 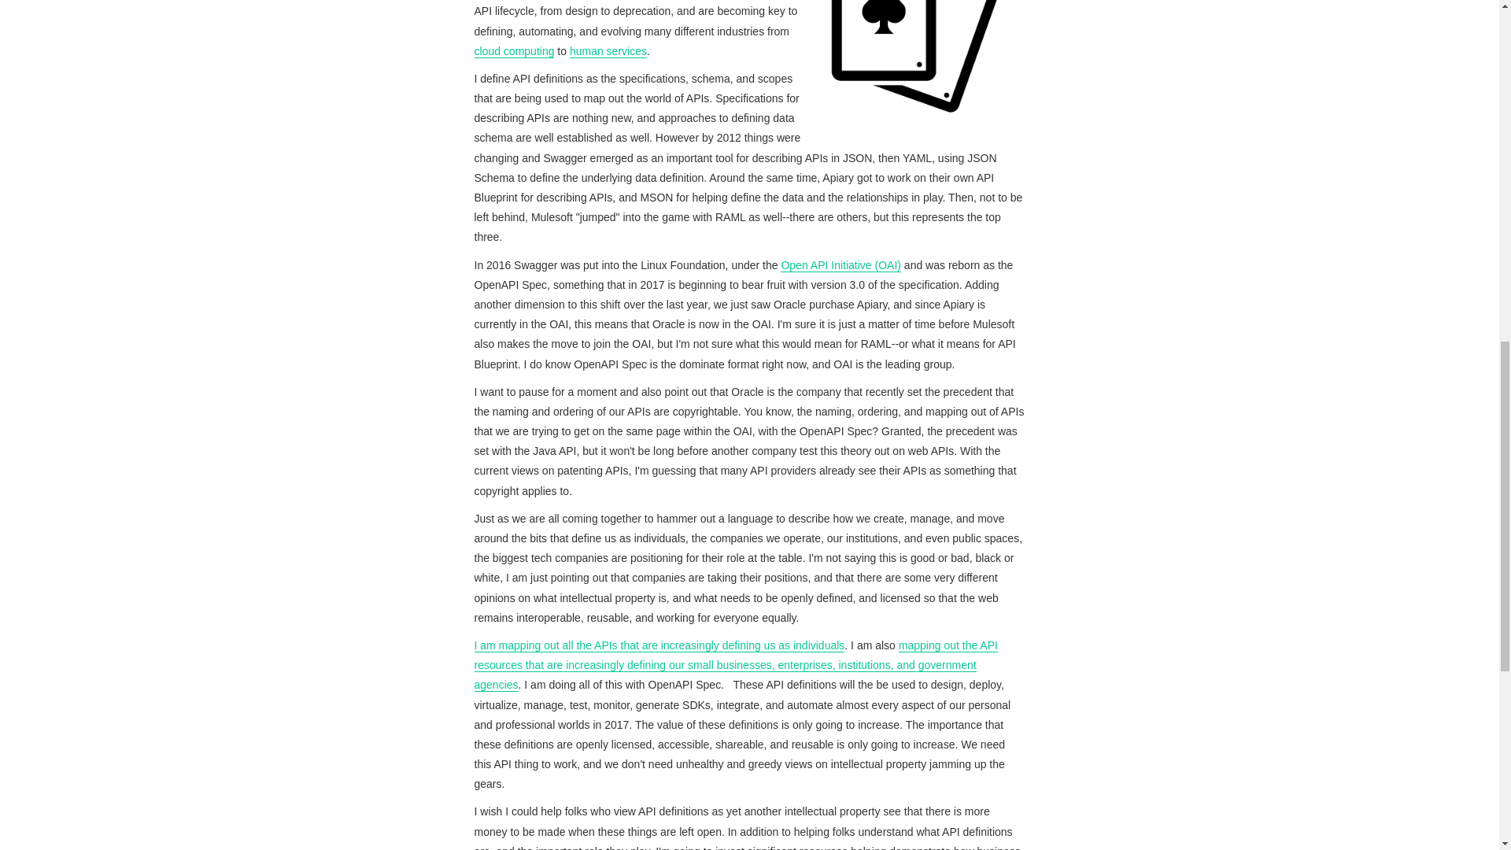 I want to click on cloud computing, so click(x=514, y=52).